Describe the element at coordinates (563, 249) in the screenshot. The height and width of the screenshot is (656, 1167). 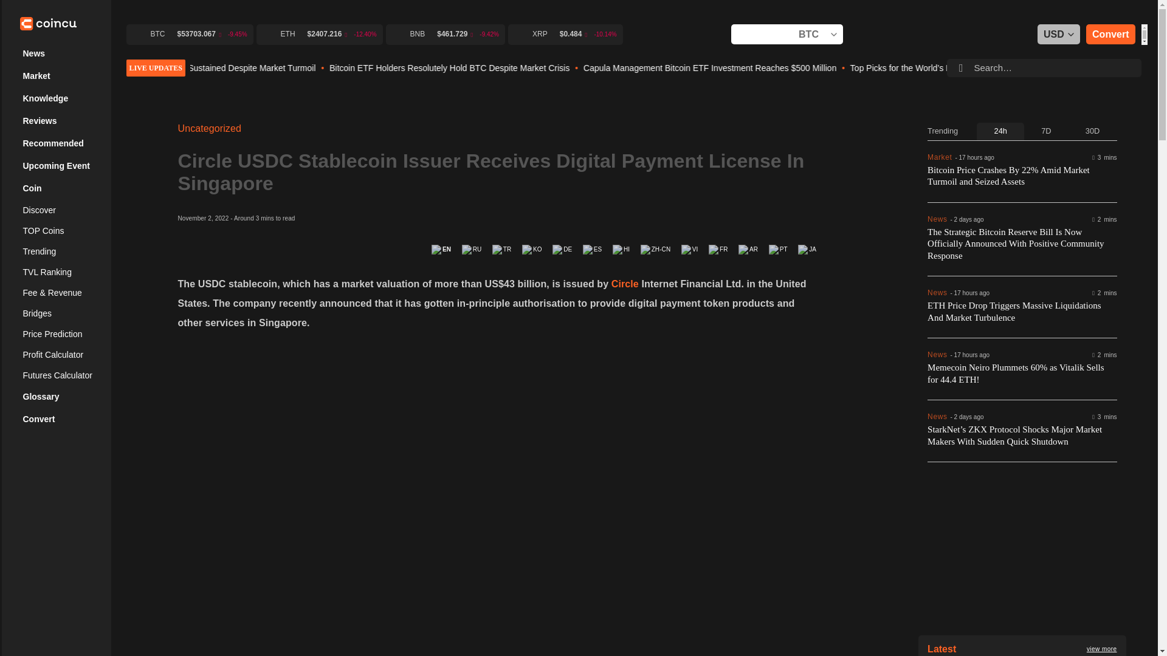
I see `Deutsch` at that location.